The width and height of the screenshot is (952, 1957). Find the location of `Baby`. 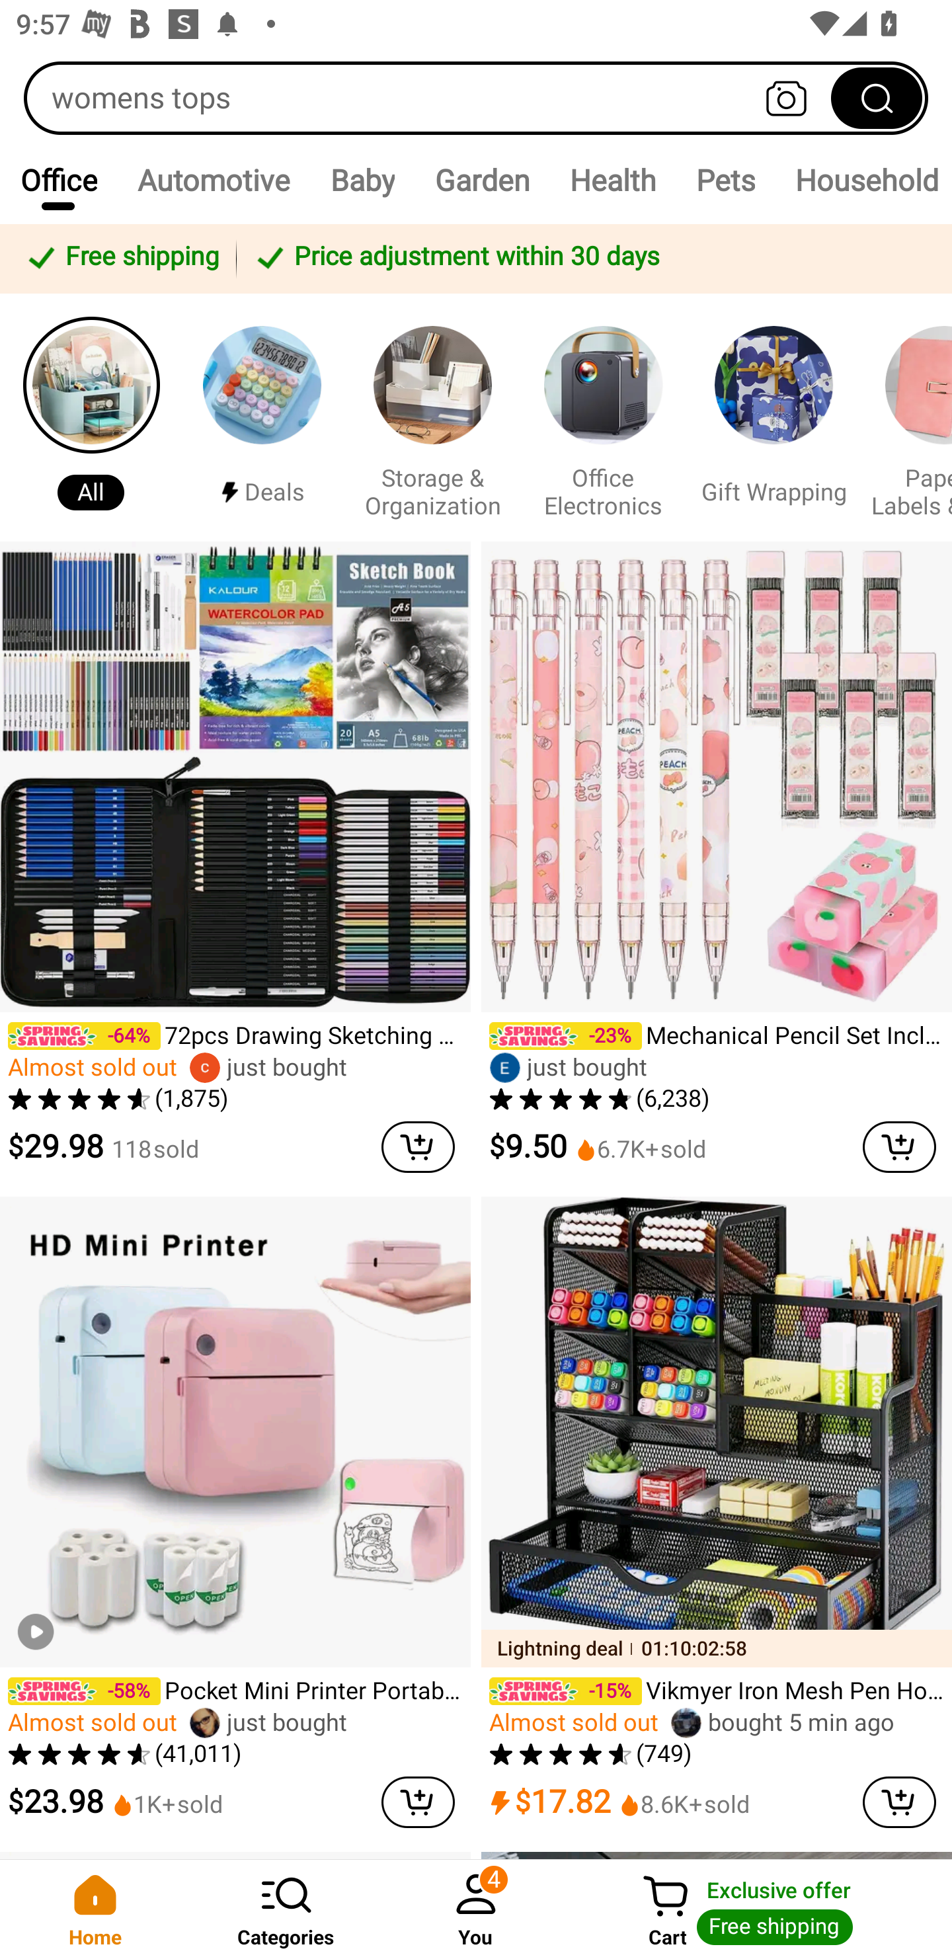

Baby is located at coordinates (362, 180).